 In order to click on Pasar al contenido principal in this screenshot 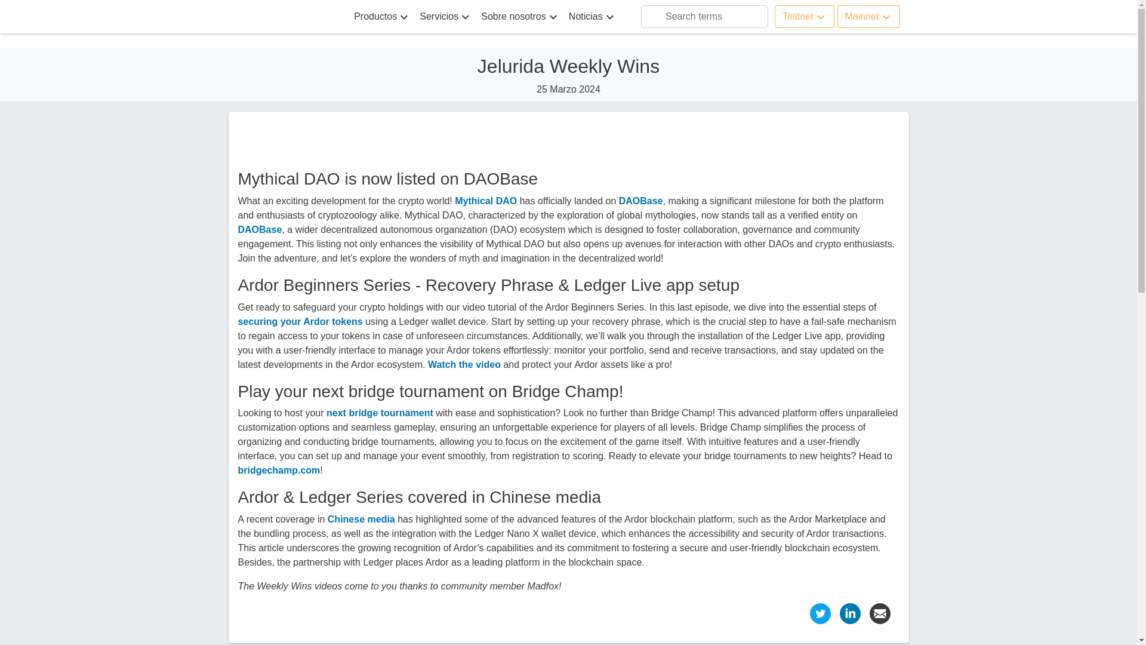, I will do `click(58, 7)`.